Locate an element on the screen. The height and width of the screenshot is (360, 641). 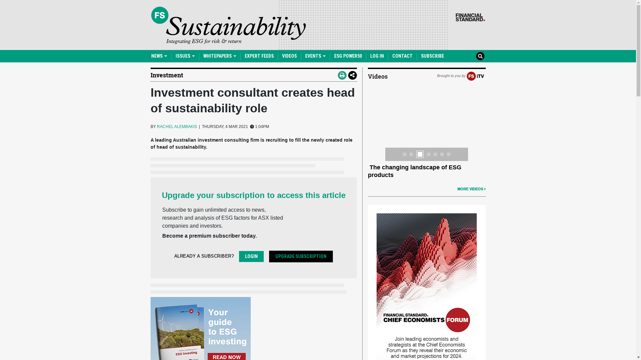
Powered by Financial Standard is located at coordinates (470, 17).